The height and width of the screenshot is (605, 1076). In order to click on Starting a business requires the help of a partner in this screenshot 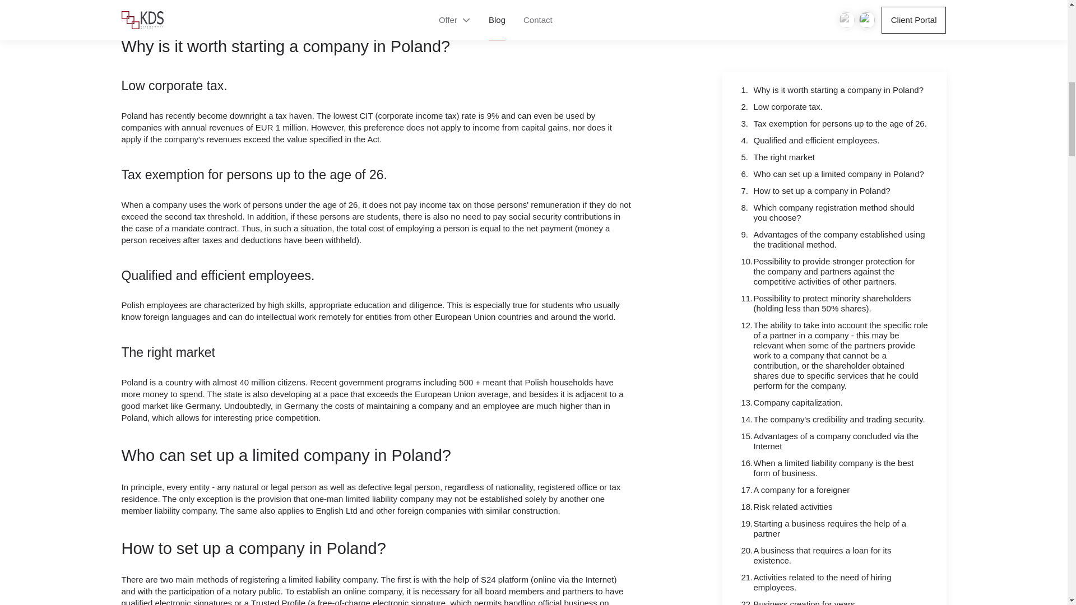, I will do `click(825, 472)`.